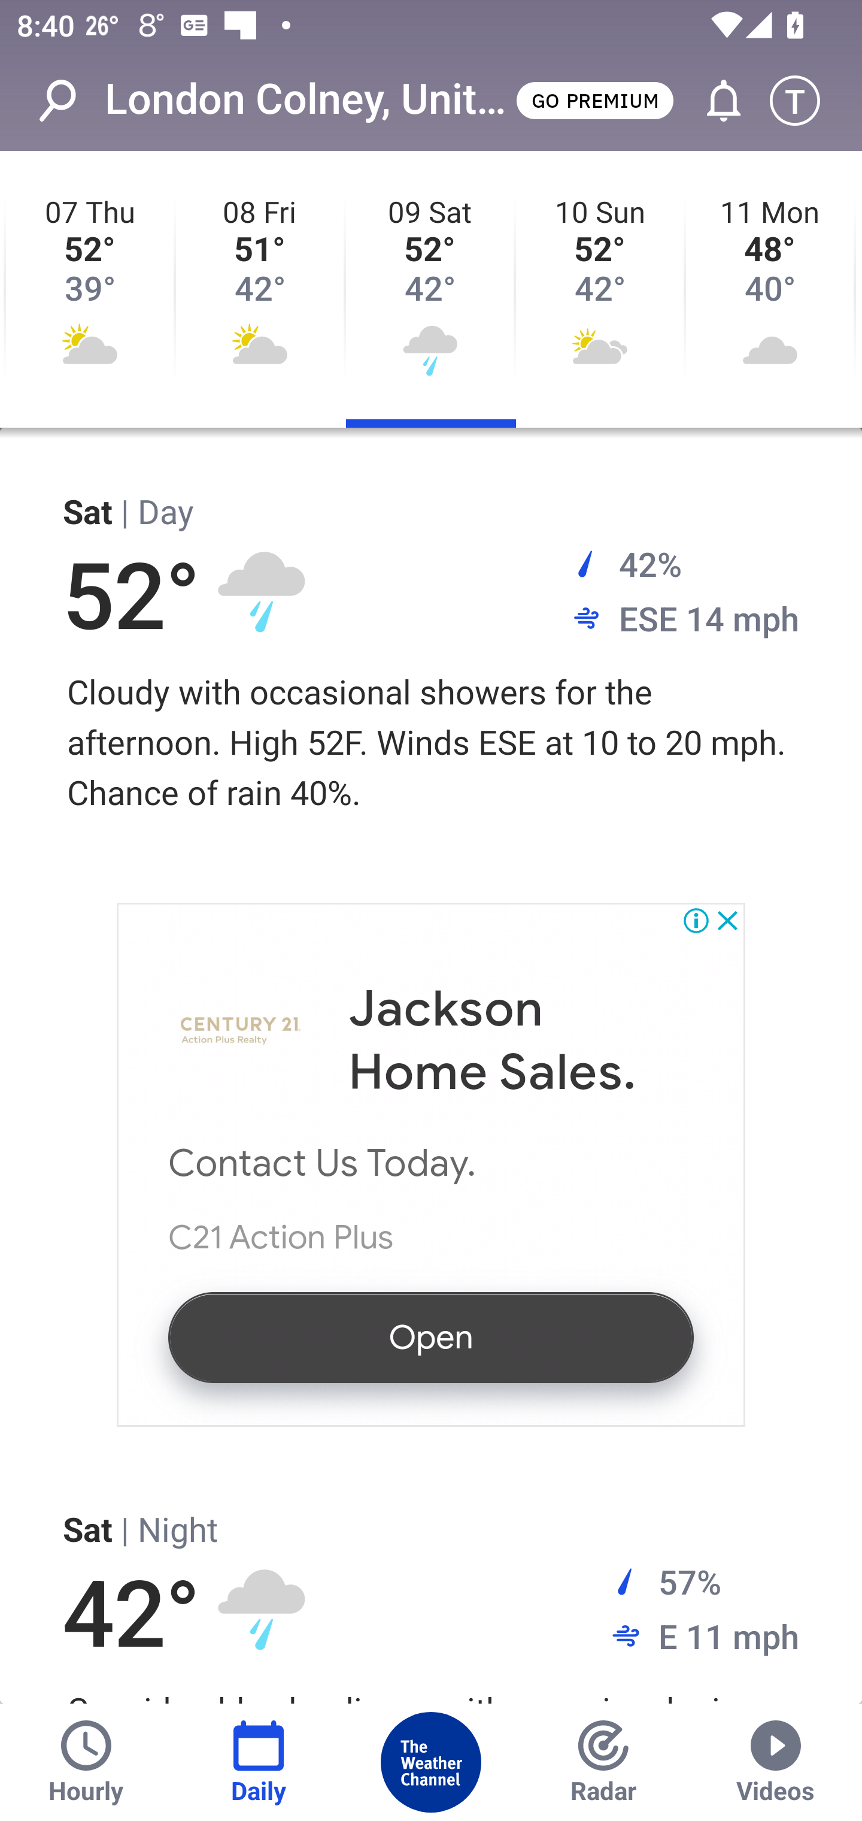 This screenshot has width=862, height=1821. What do you see at coordinates (241, 1032) in the screenshot?
I see `C21 Action Plus` at bounding box center [241, 1032].